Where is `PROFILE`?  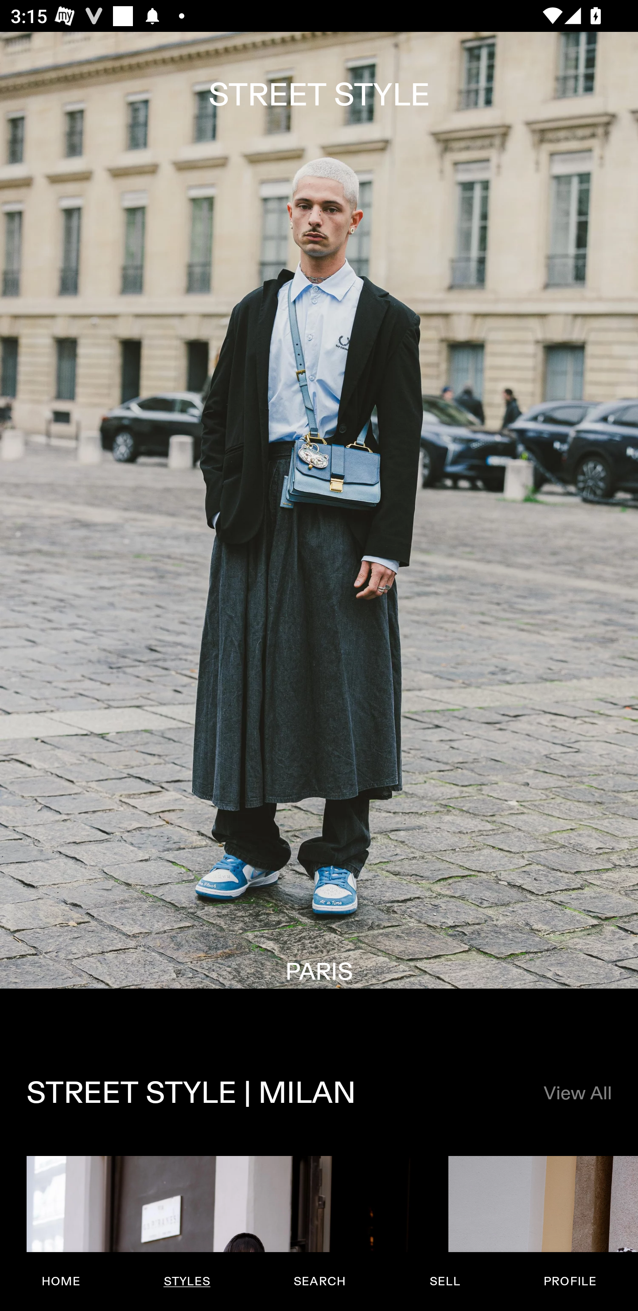 PROFILE is located at coordinates (570, 1281).